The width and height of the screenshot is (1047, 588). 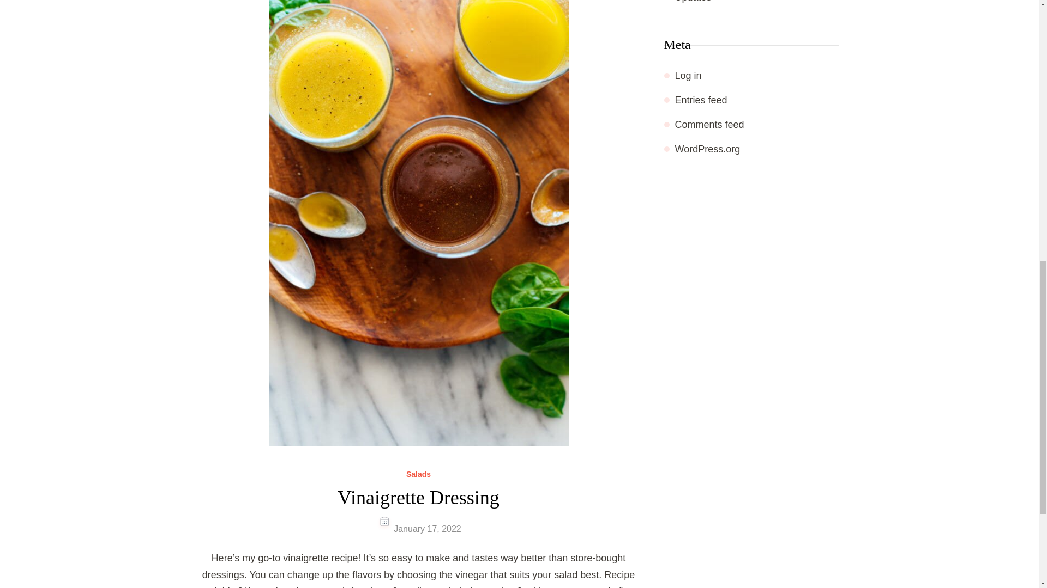 I want to click on Vinaigrette Dressing, so click(x=418, y=498).